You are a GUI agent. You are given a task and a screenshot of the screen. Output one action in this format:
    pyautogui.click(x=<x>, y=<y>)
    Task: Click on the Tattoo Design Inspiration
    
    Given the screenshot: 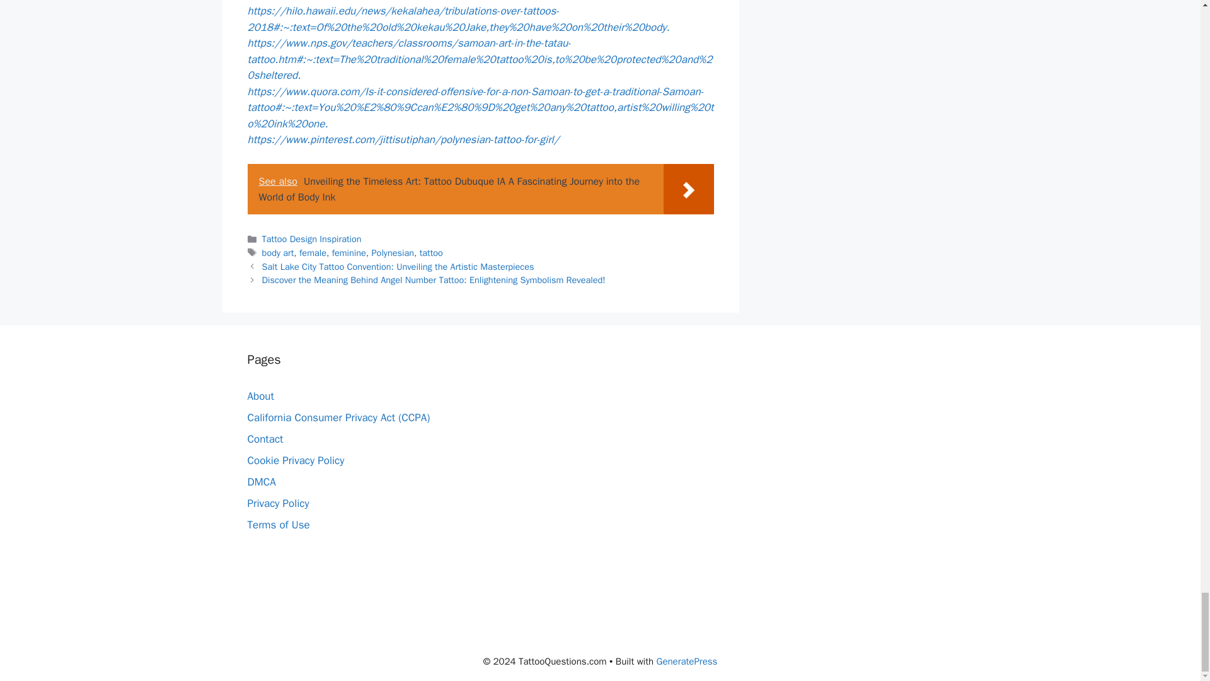 What is the action you would take?
    pyautogui.click(x=312, y=238)
    